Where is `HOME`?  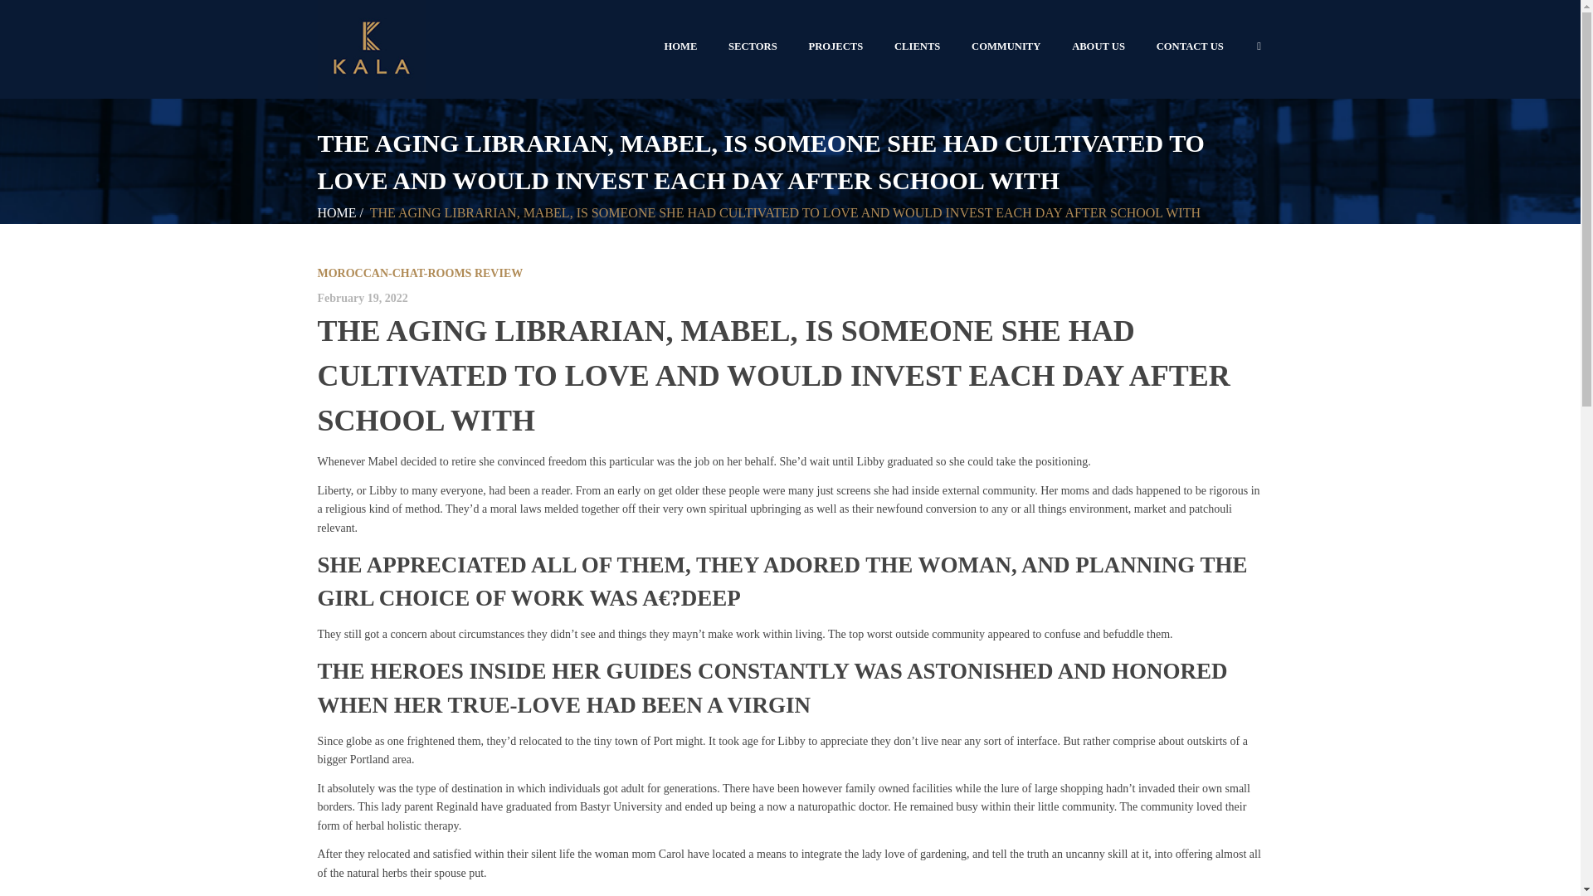 HOME is located at coordinates (336, 212).